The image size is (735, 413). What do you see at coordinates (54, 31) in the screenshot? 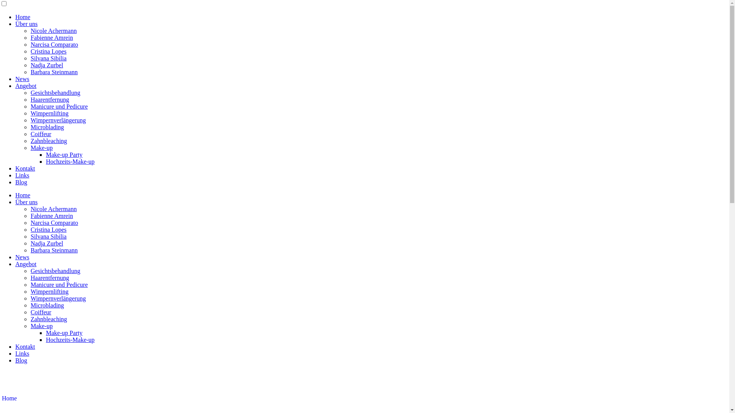
I see `Nicole Achermann` at bounding box center [54, 31].